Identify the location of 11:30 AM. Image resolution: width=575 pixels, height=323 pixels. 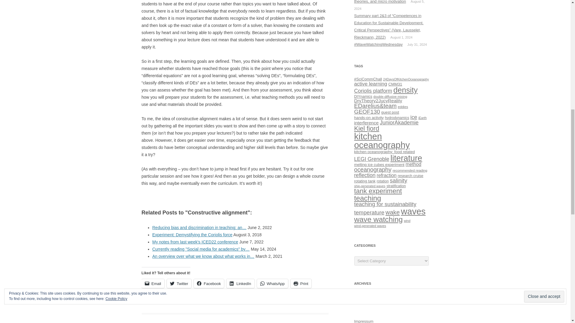
(275, 302).